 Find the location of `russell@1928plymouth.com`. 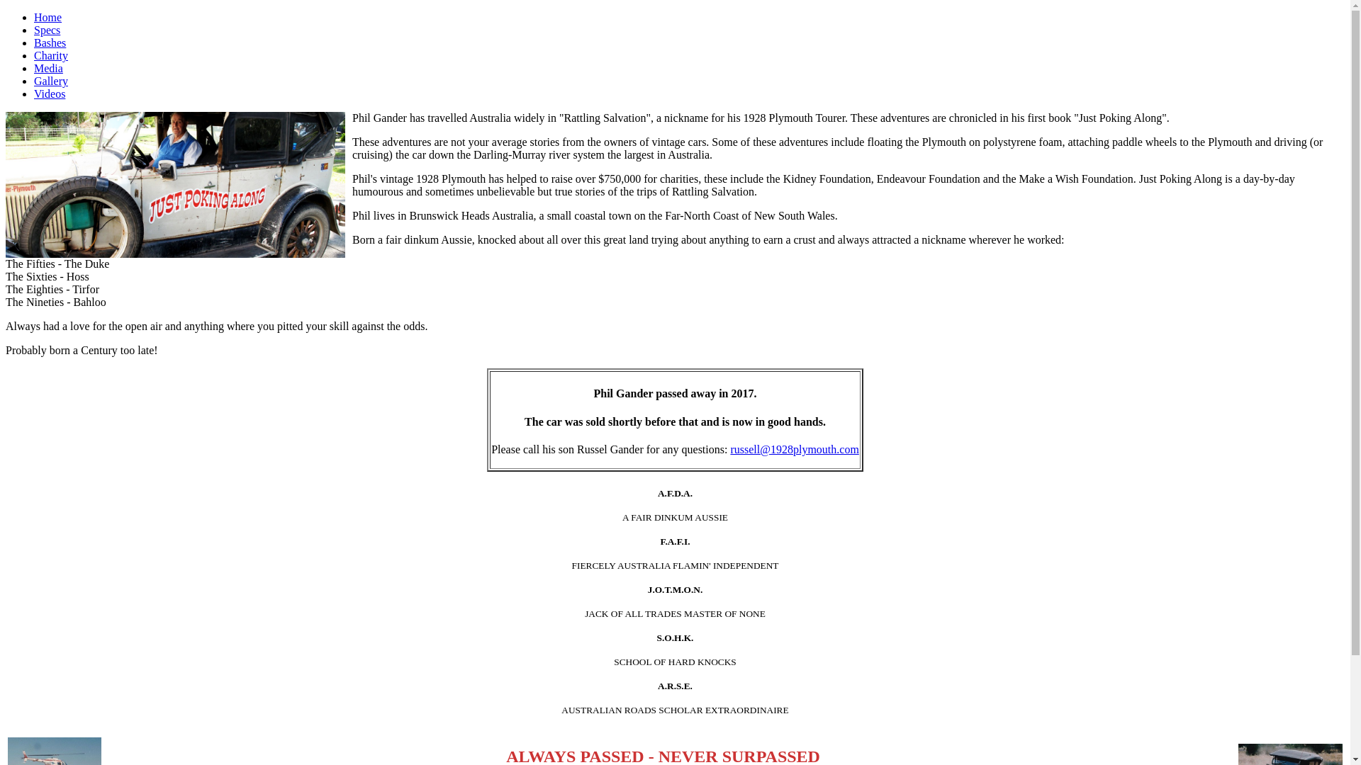

russell@1928plymouth.com is located at coordinates (794, 449).